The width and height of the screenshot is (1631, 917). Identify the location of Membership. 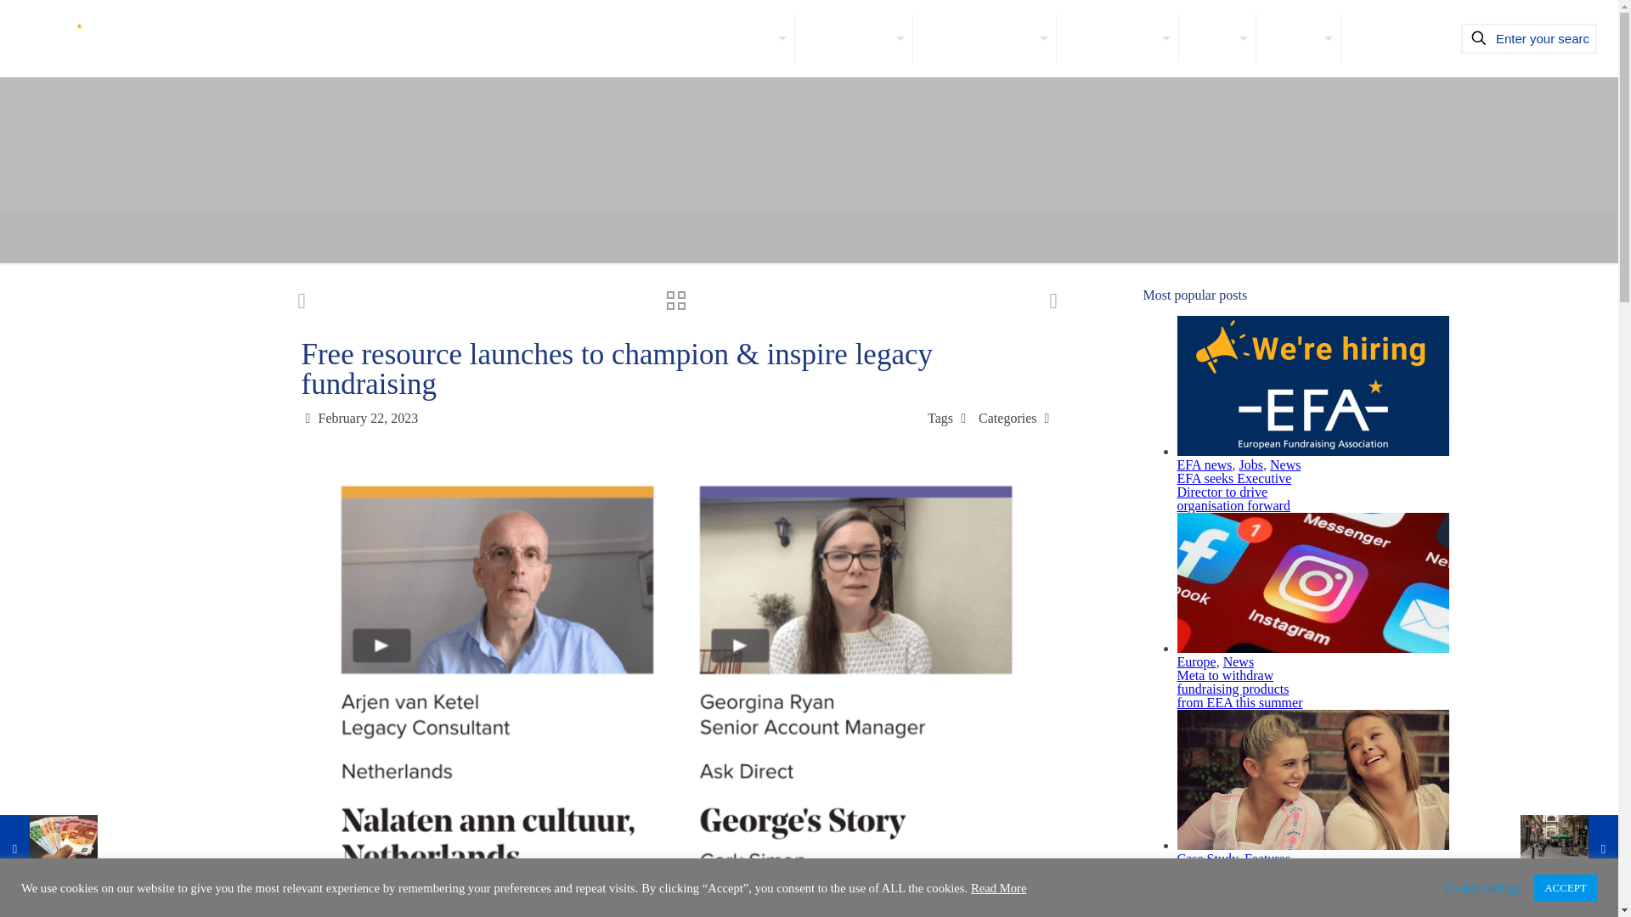
(855, 37).